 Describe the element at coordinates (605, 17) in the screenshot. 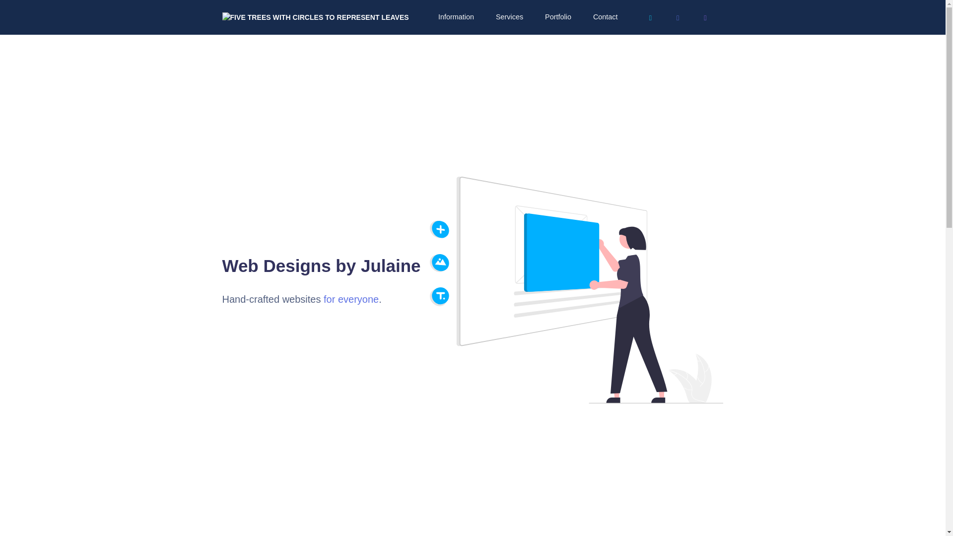

I see `Contact` at that location.